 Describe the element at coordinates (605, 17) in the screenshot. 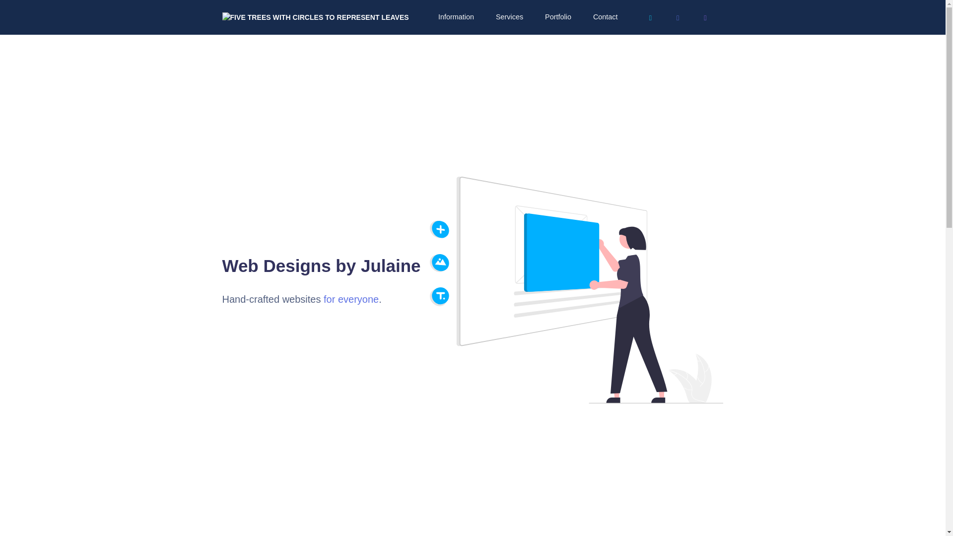

I see `Contact` at that location.